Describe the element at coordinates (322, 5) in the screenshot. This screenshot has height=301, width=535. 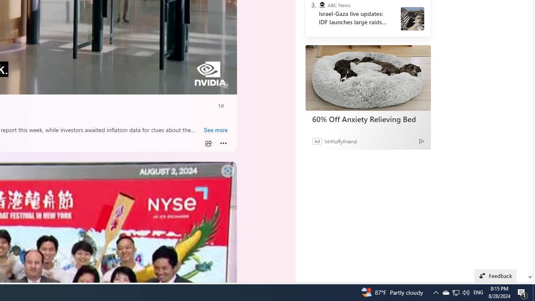
I see `ABC News` at that location.